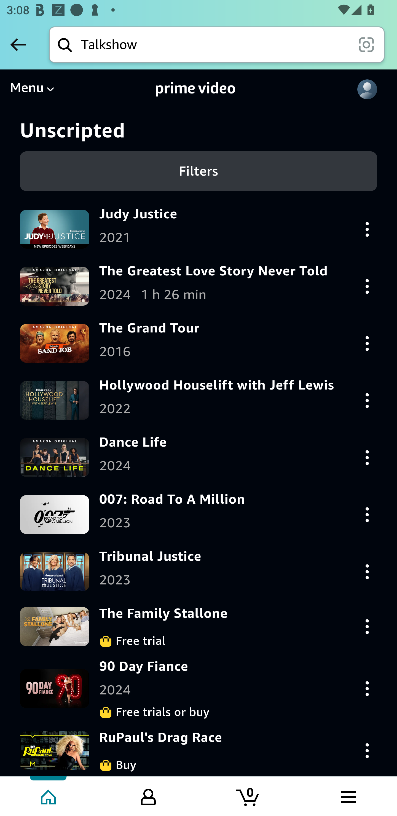  I want to click on Prime Video, so click(196, 89).